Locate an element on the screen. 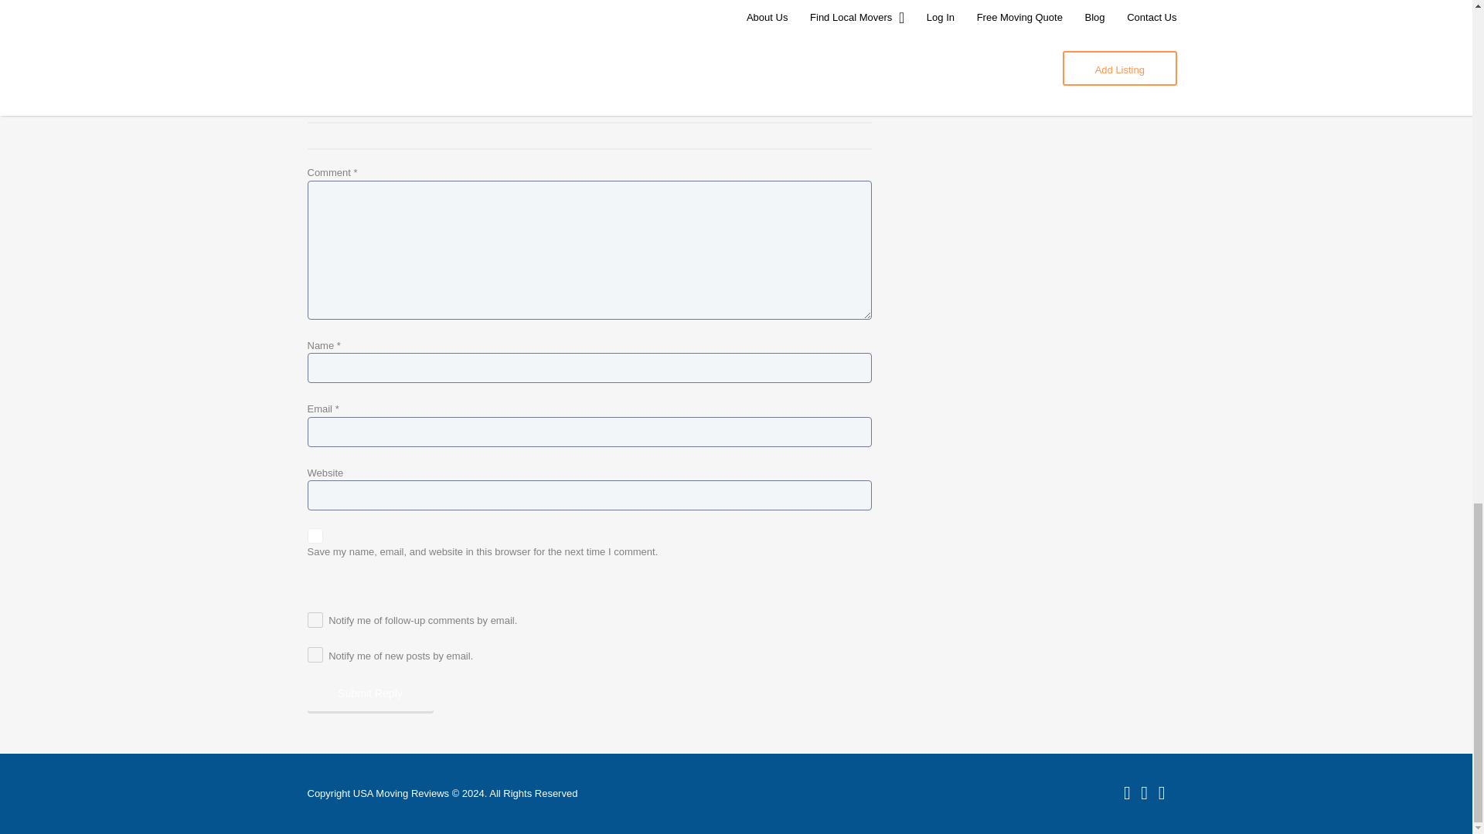 This screenshot has width=1484, height=834. yes is located at coordinates (315, 536).